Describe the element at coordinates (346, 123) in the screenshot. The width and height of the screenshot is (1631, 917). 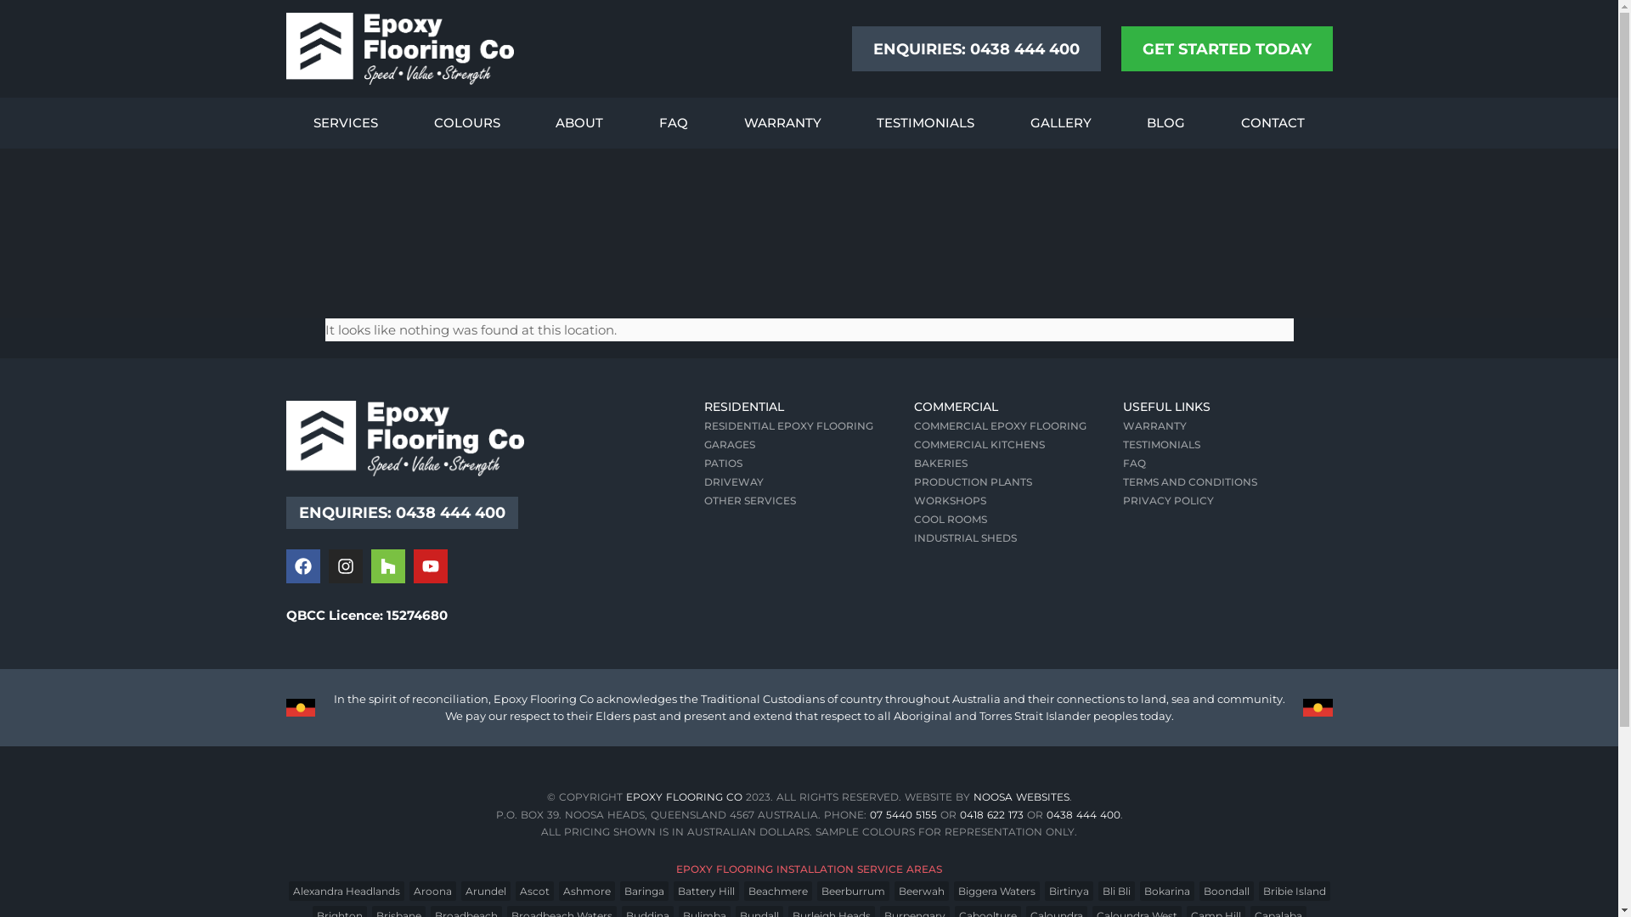
I see `SERVICES` at that location.